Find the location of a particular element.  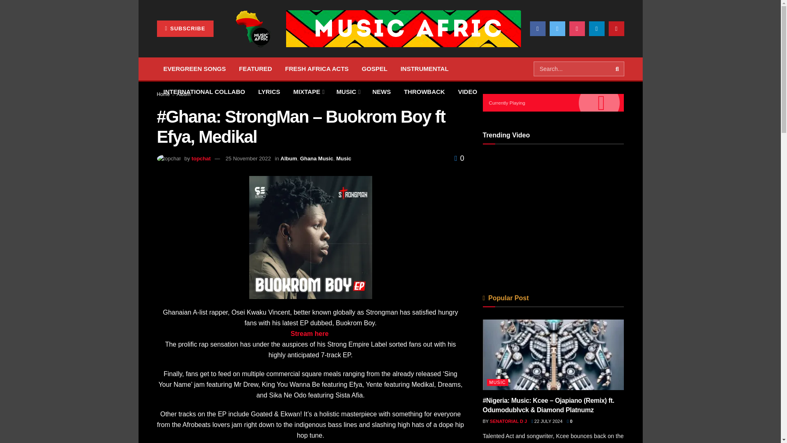

EVERGREEN SONGS is located at coordinates (194, 69).